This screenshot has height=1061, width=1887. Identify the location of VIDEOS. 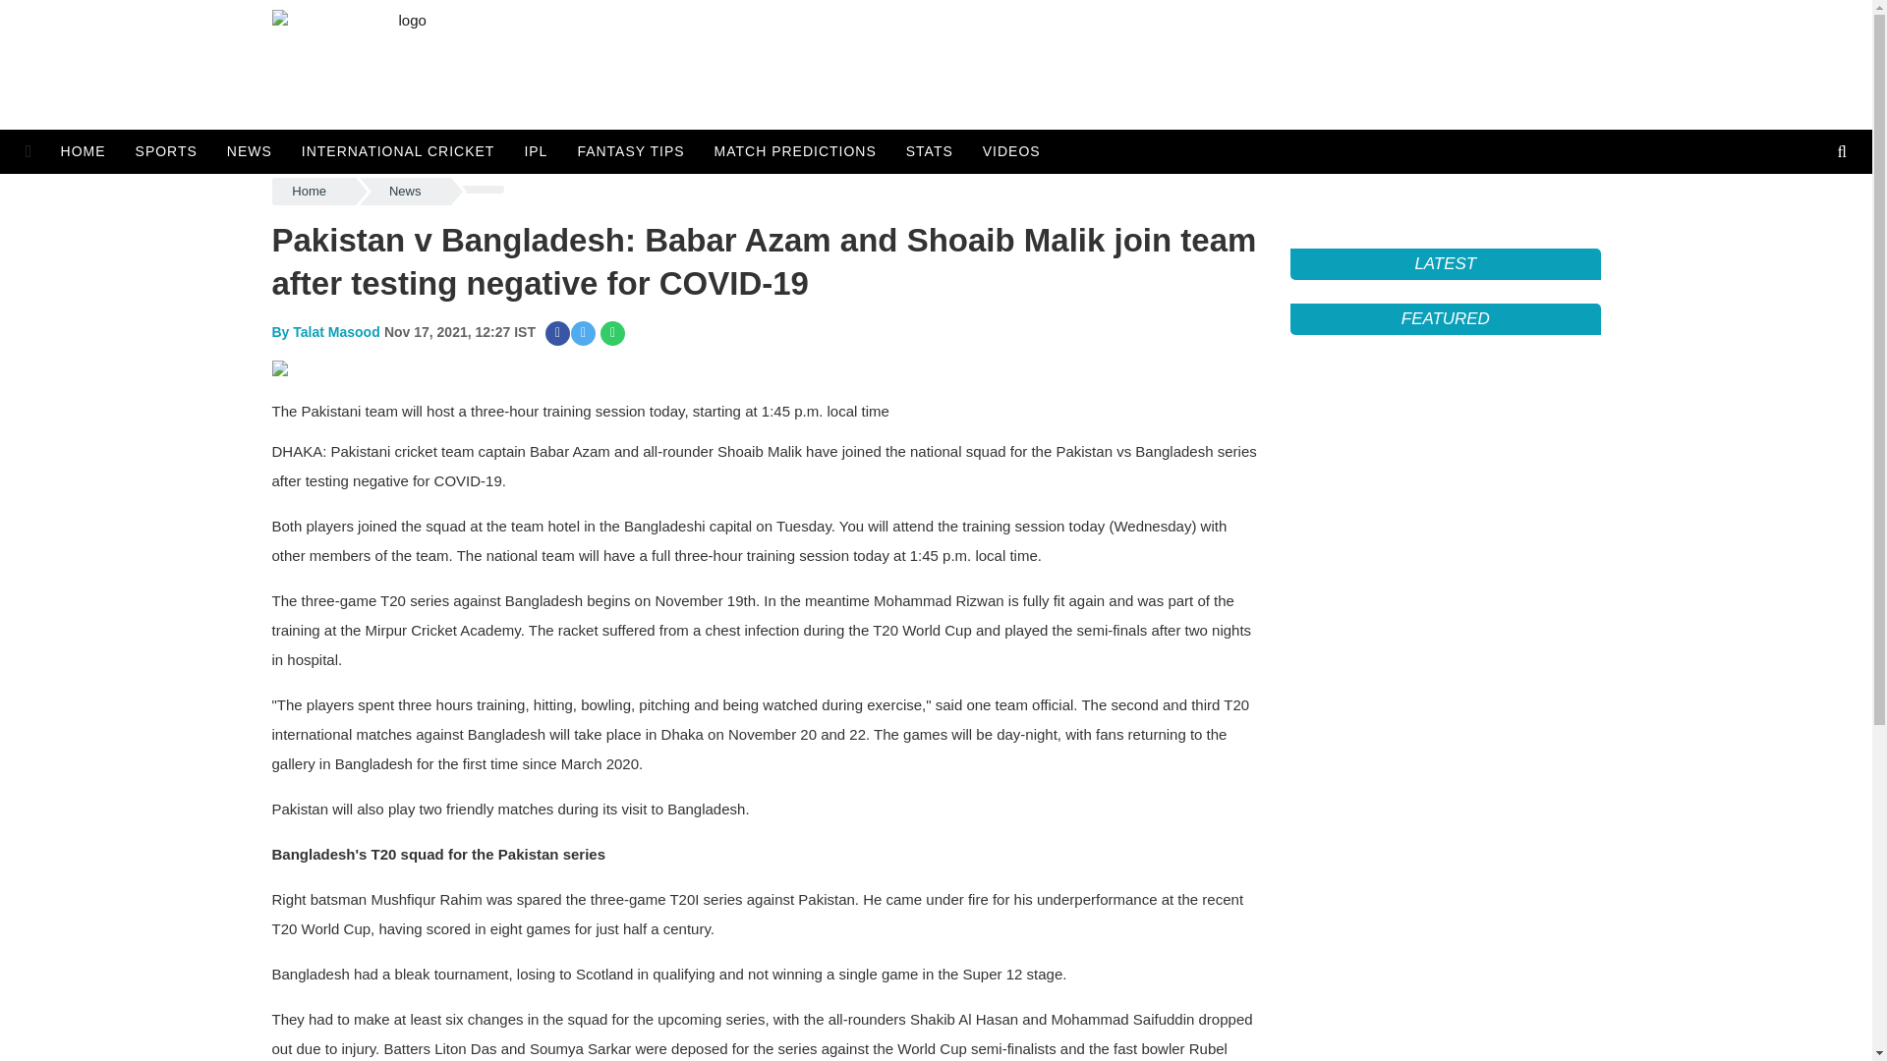
(1010, 151).